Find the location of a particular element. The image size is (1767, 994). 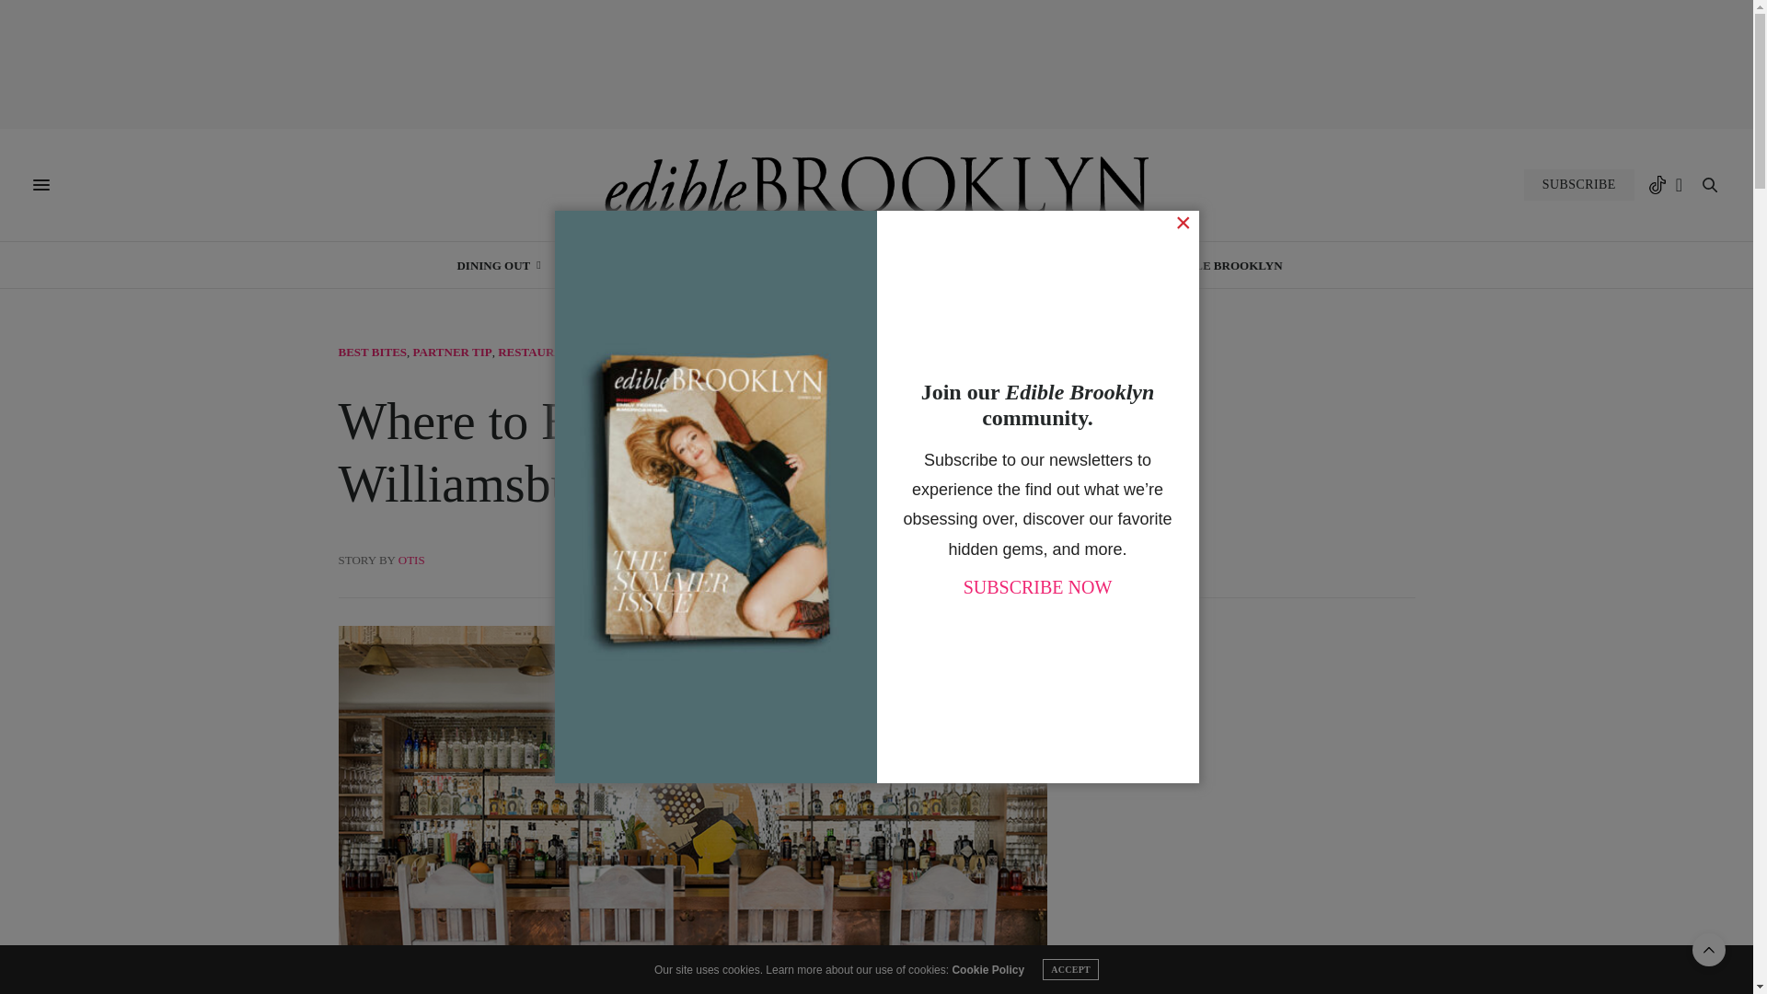

3rd party ad content is located at coordinates (877, 64).